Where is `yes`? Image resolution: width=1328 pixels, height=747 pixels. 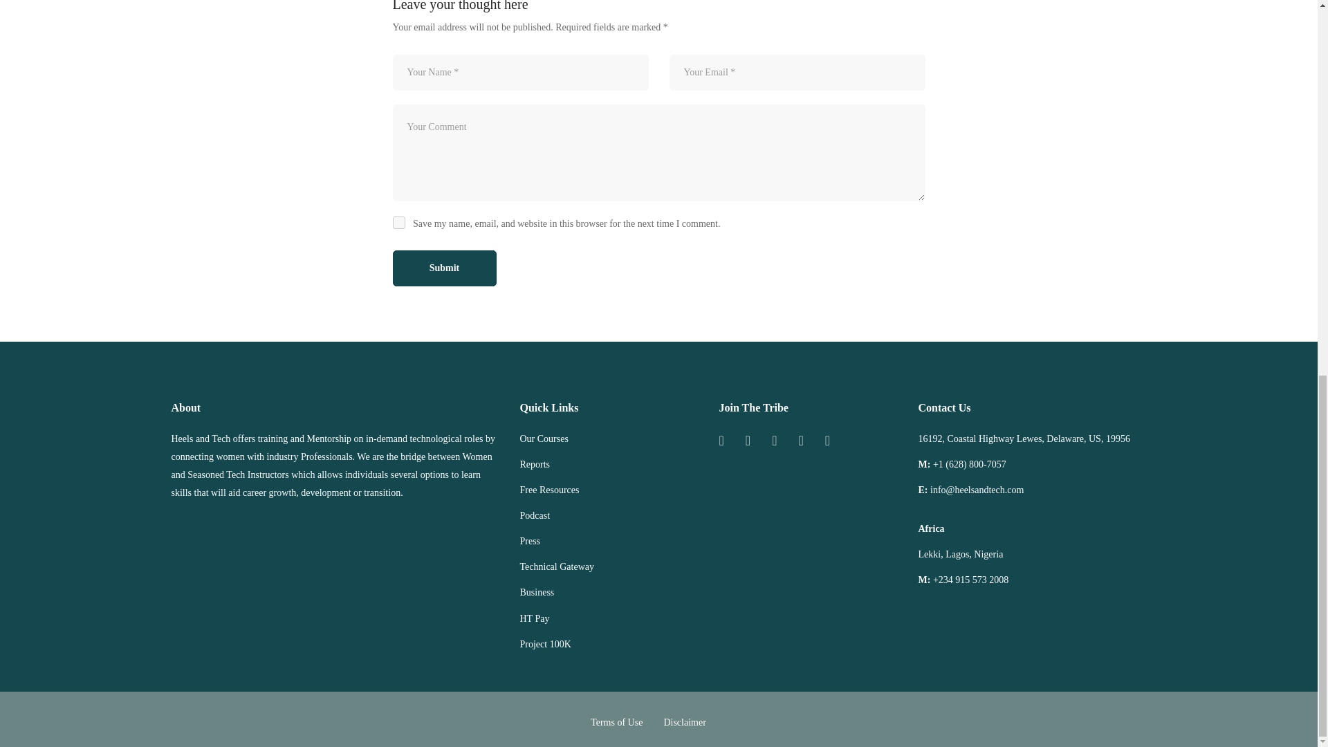 yes is located at coordinates (398, 223).